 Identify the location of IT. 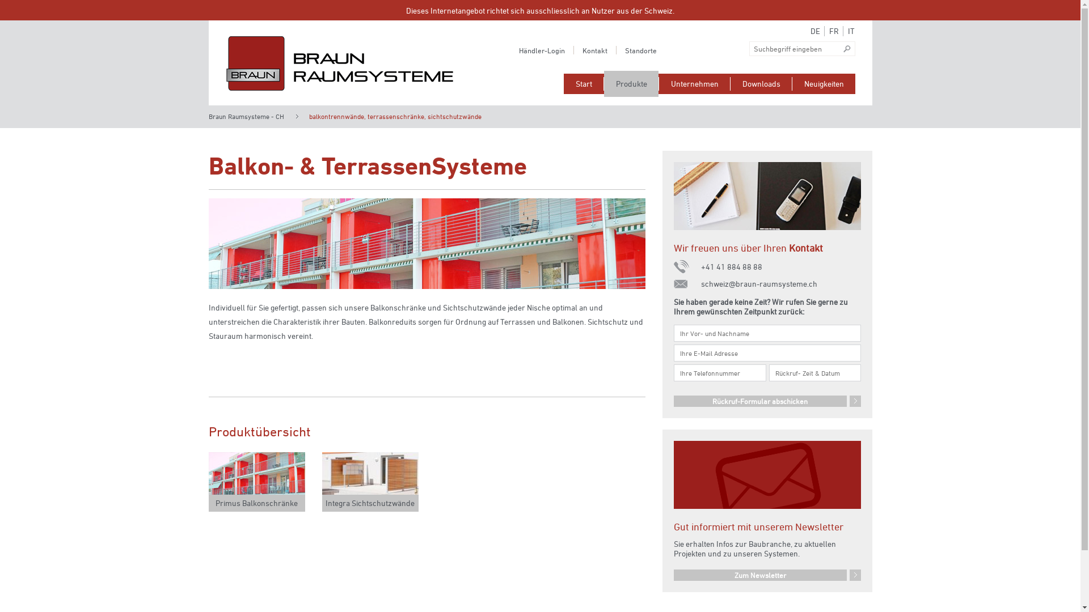
(854, 31).